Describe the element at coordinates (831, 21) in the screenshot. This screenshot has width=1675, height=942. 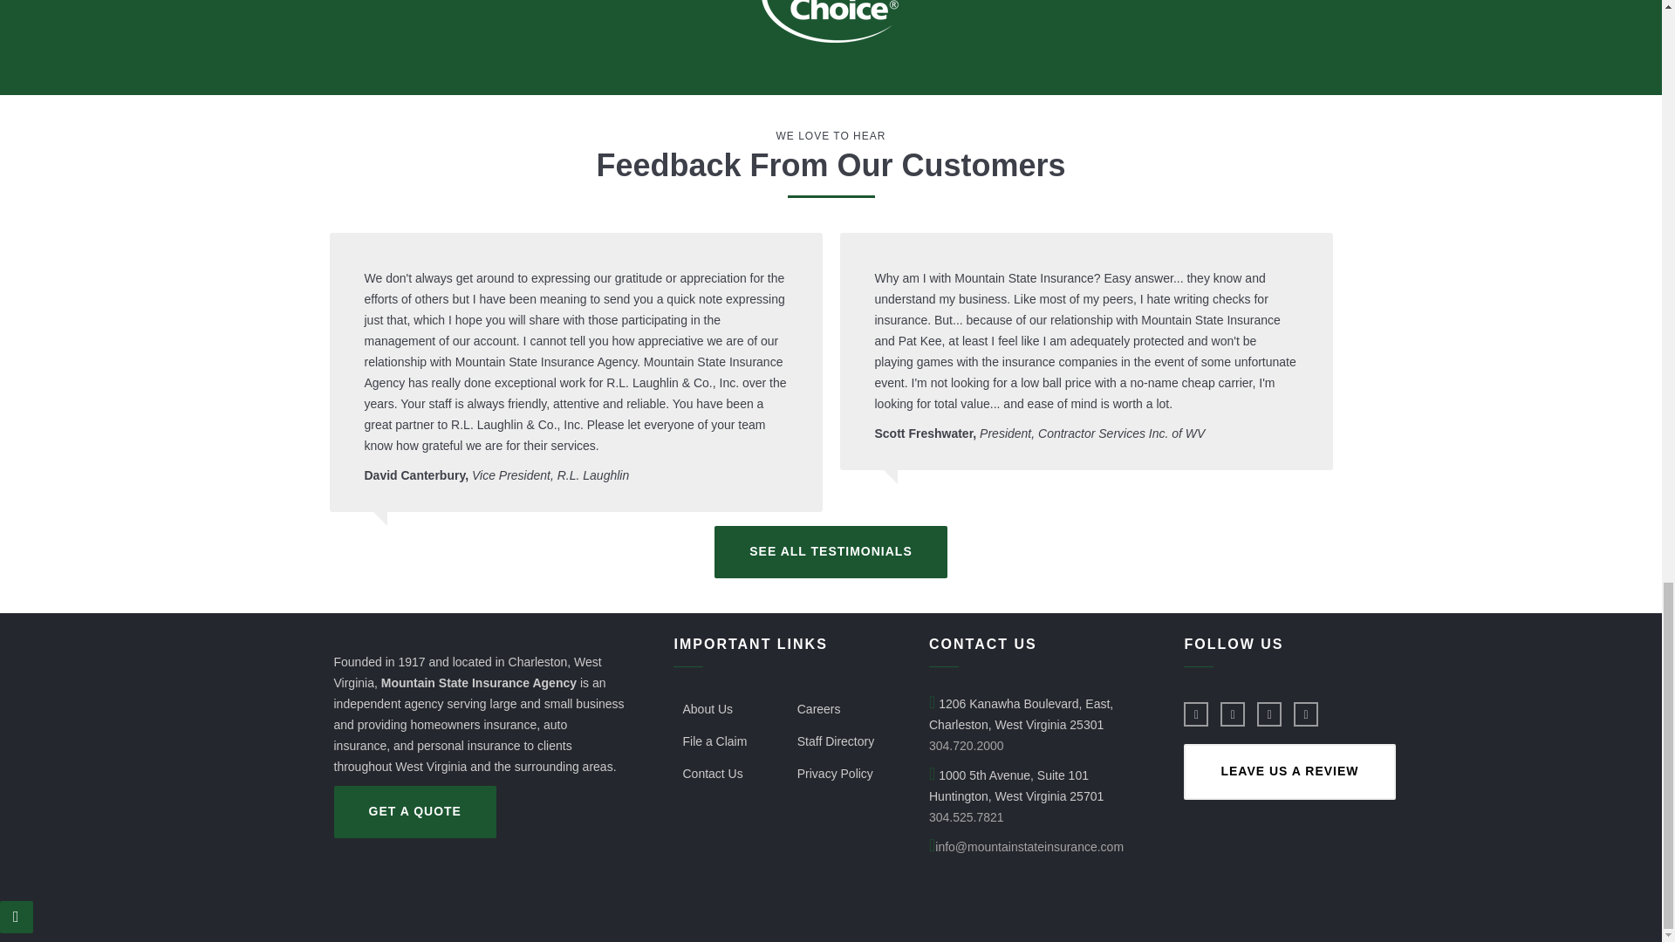
I see `Trusted Choice` at that location.